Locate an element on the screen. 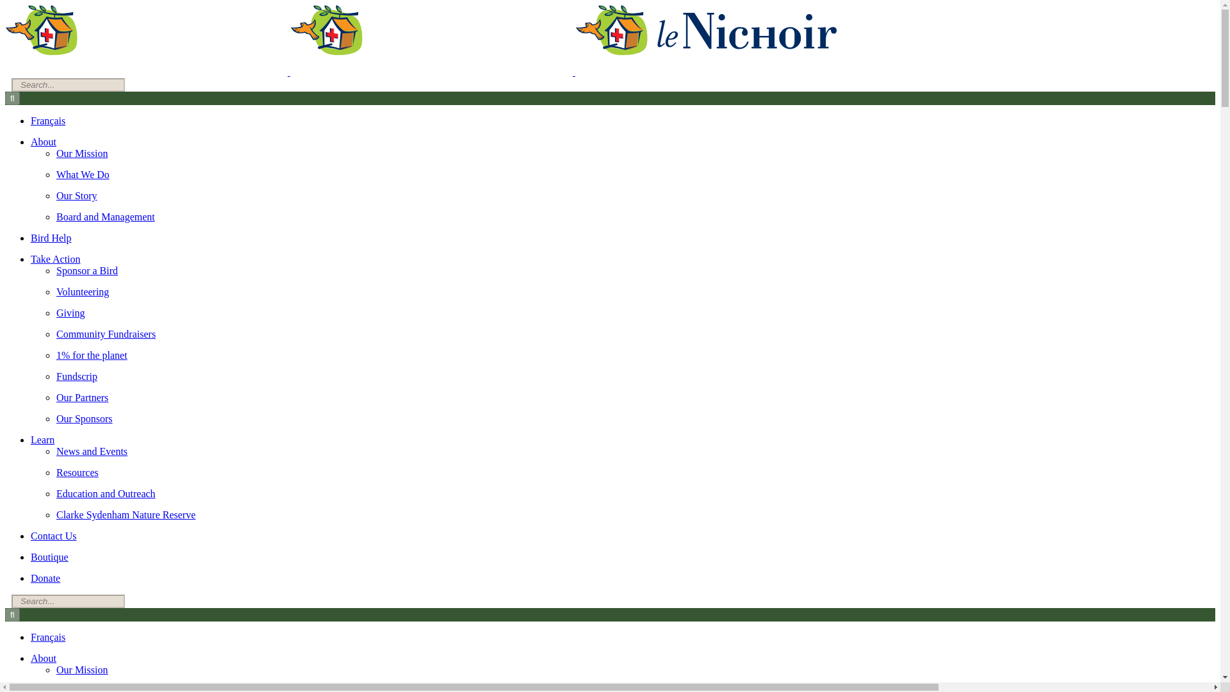  What We Do is located at coordinates (83, 689).